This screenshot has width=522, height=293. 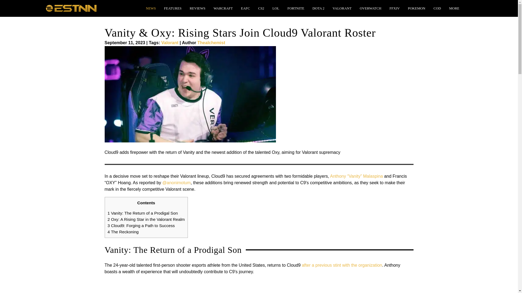 I want to click on EAFC, so click(x=245, y=8).